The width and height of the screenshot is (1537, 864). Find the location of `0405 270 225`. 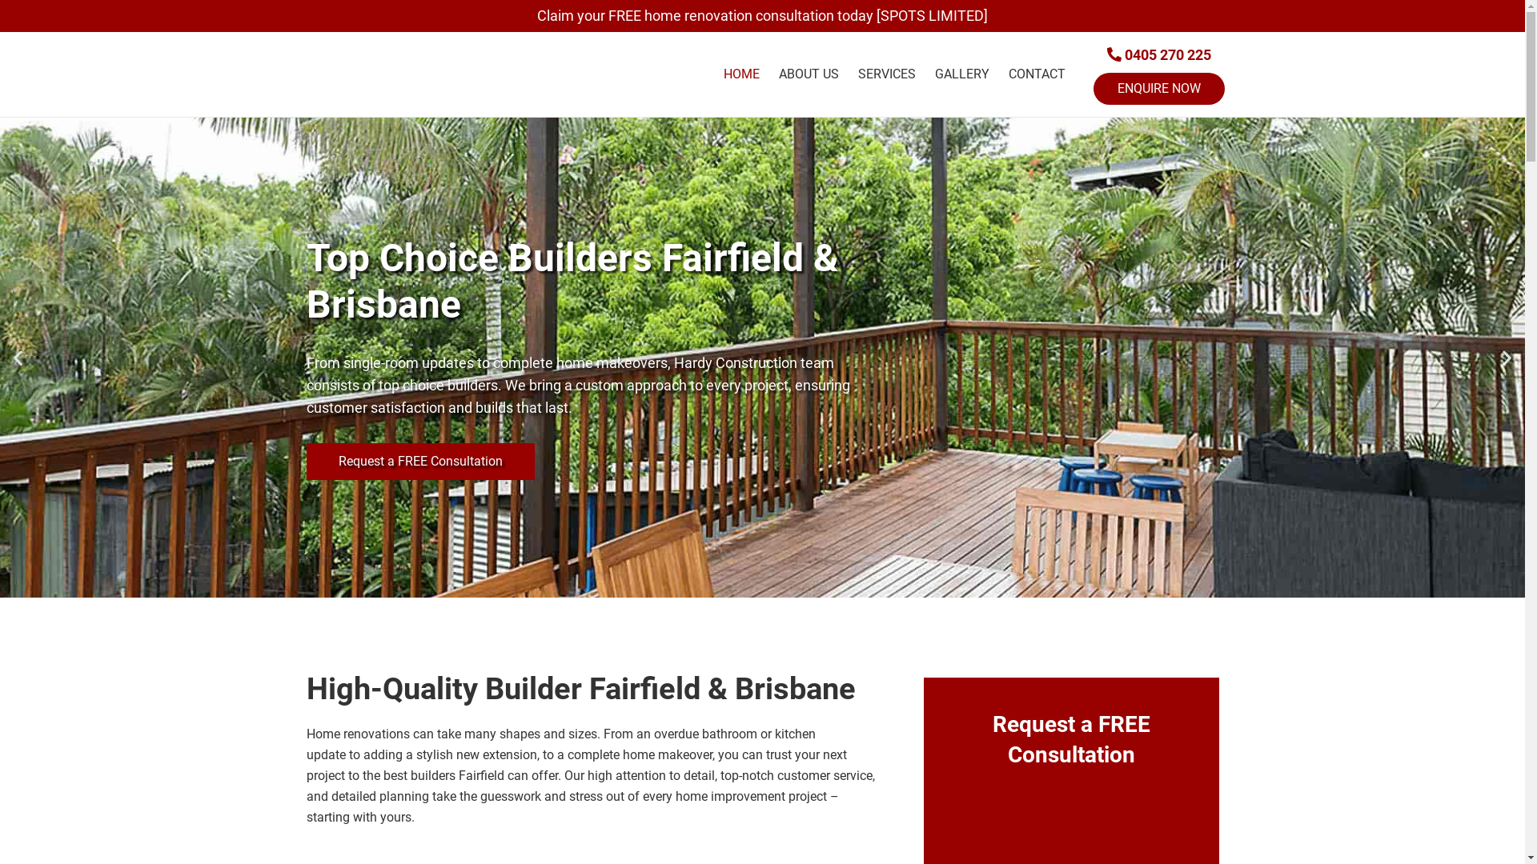

0405 270 225 is located at coordinates (1158, 54).